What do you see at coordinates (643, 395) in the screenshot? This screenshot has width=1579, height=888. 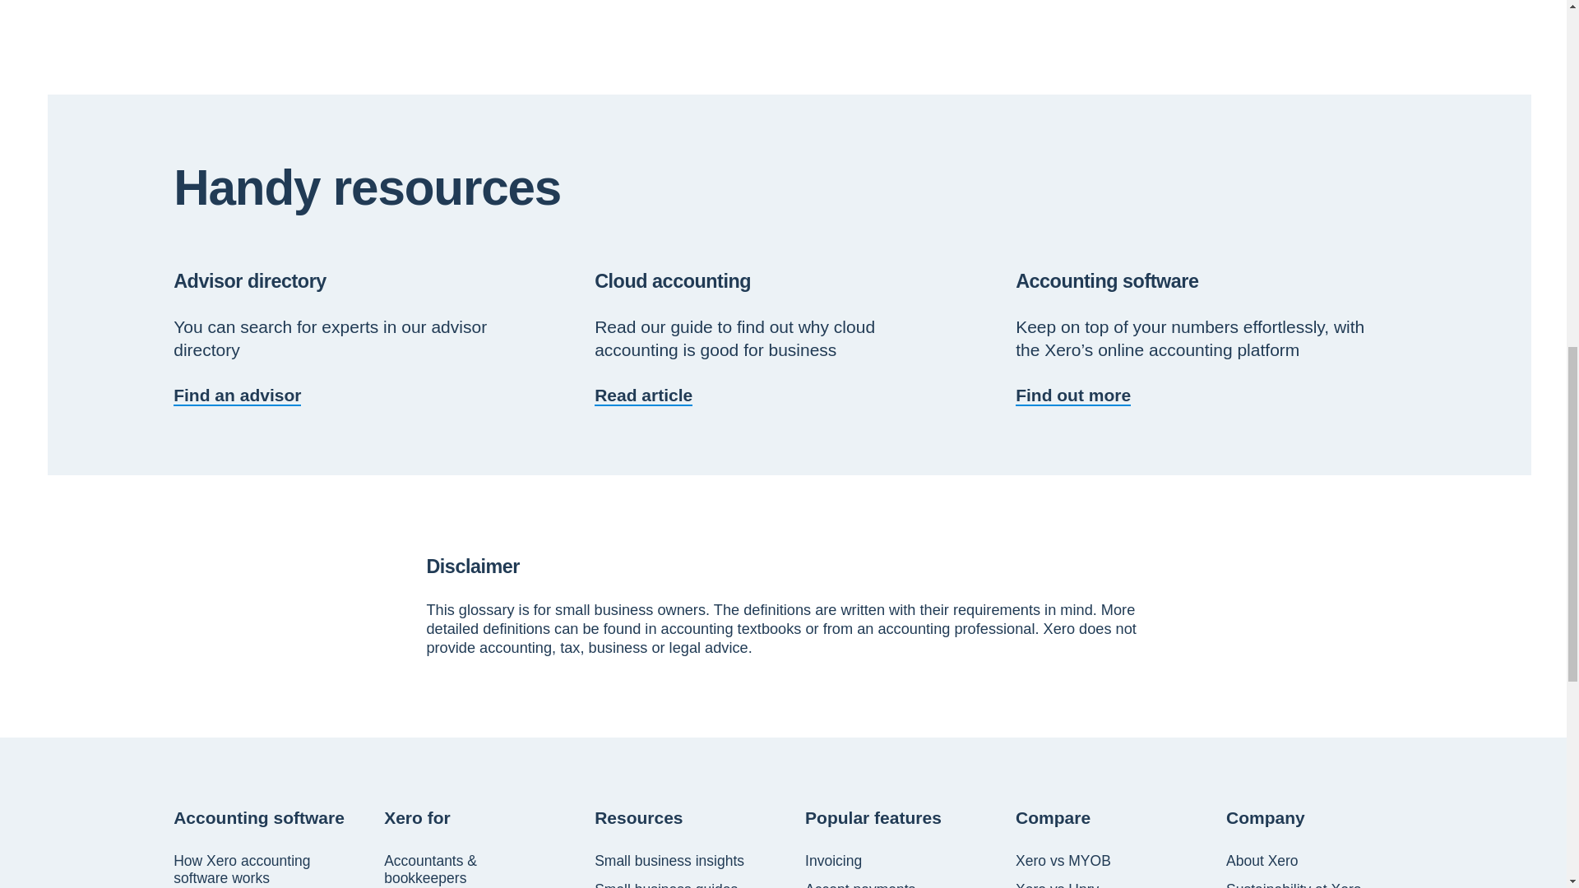 I see `Read article` at bounding box center [643, 395].